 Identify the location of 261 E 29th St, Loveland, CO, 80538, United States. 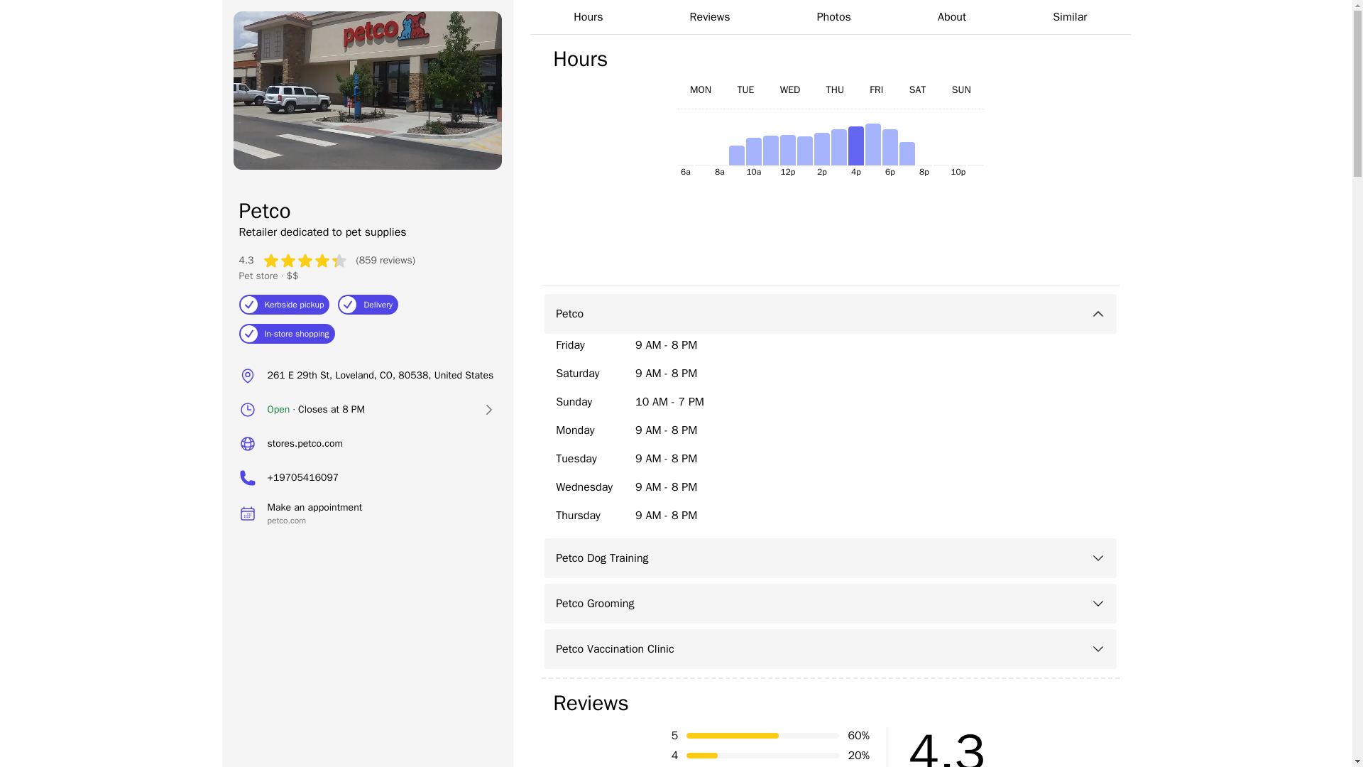
(367, 375).